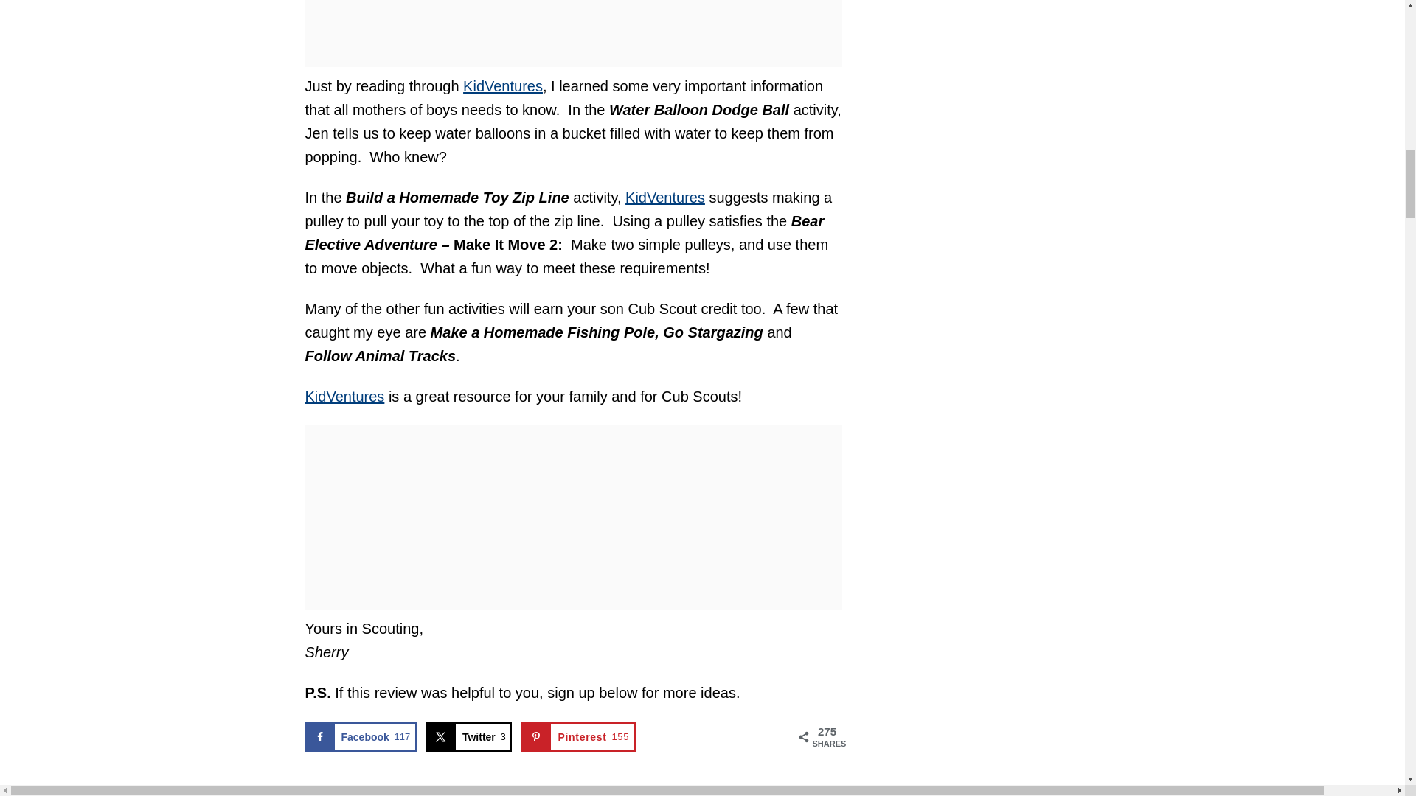 The image size is (1416, 796). What do you see at coordinates (468, 736) in the screenshot?
I see `Share on X` at bounding box center [468, 736].